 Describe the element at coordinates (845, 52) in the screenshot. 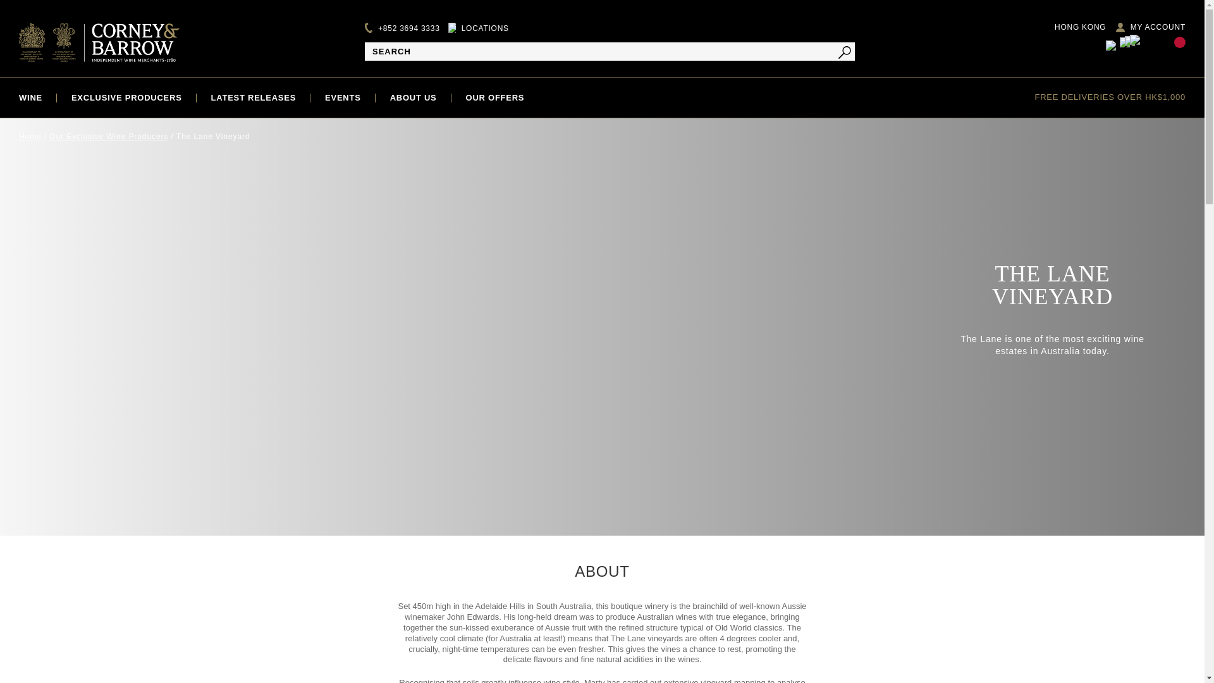

I see `Search` at that location.